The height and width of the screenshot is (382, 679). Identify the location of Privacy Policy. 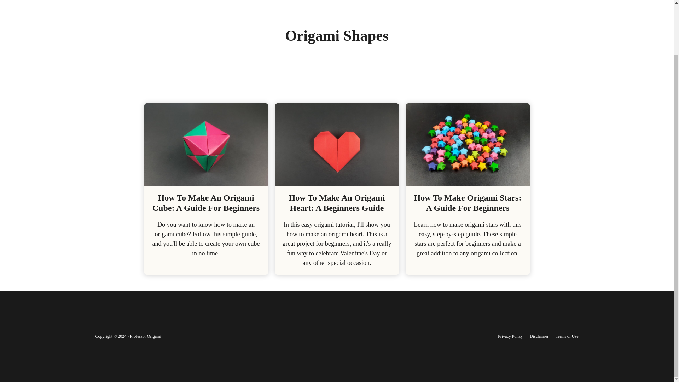
(510, 336).